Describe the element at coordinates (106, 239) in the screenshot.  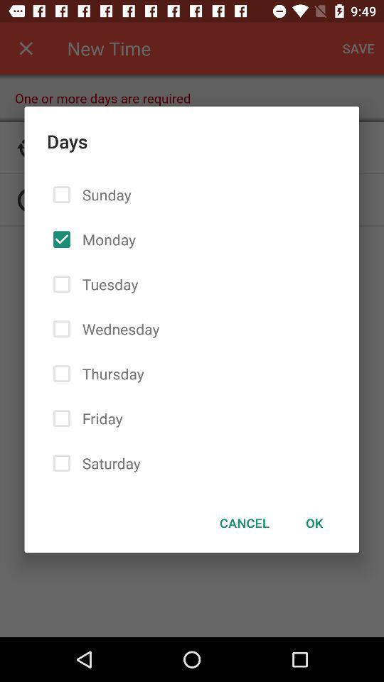
I see `turn off monday` at that location.